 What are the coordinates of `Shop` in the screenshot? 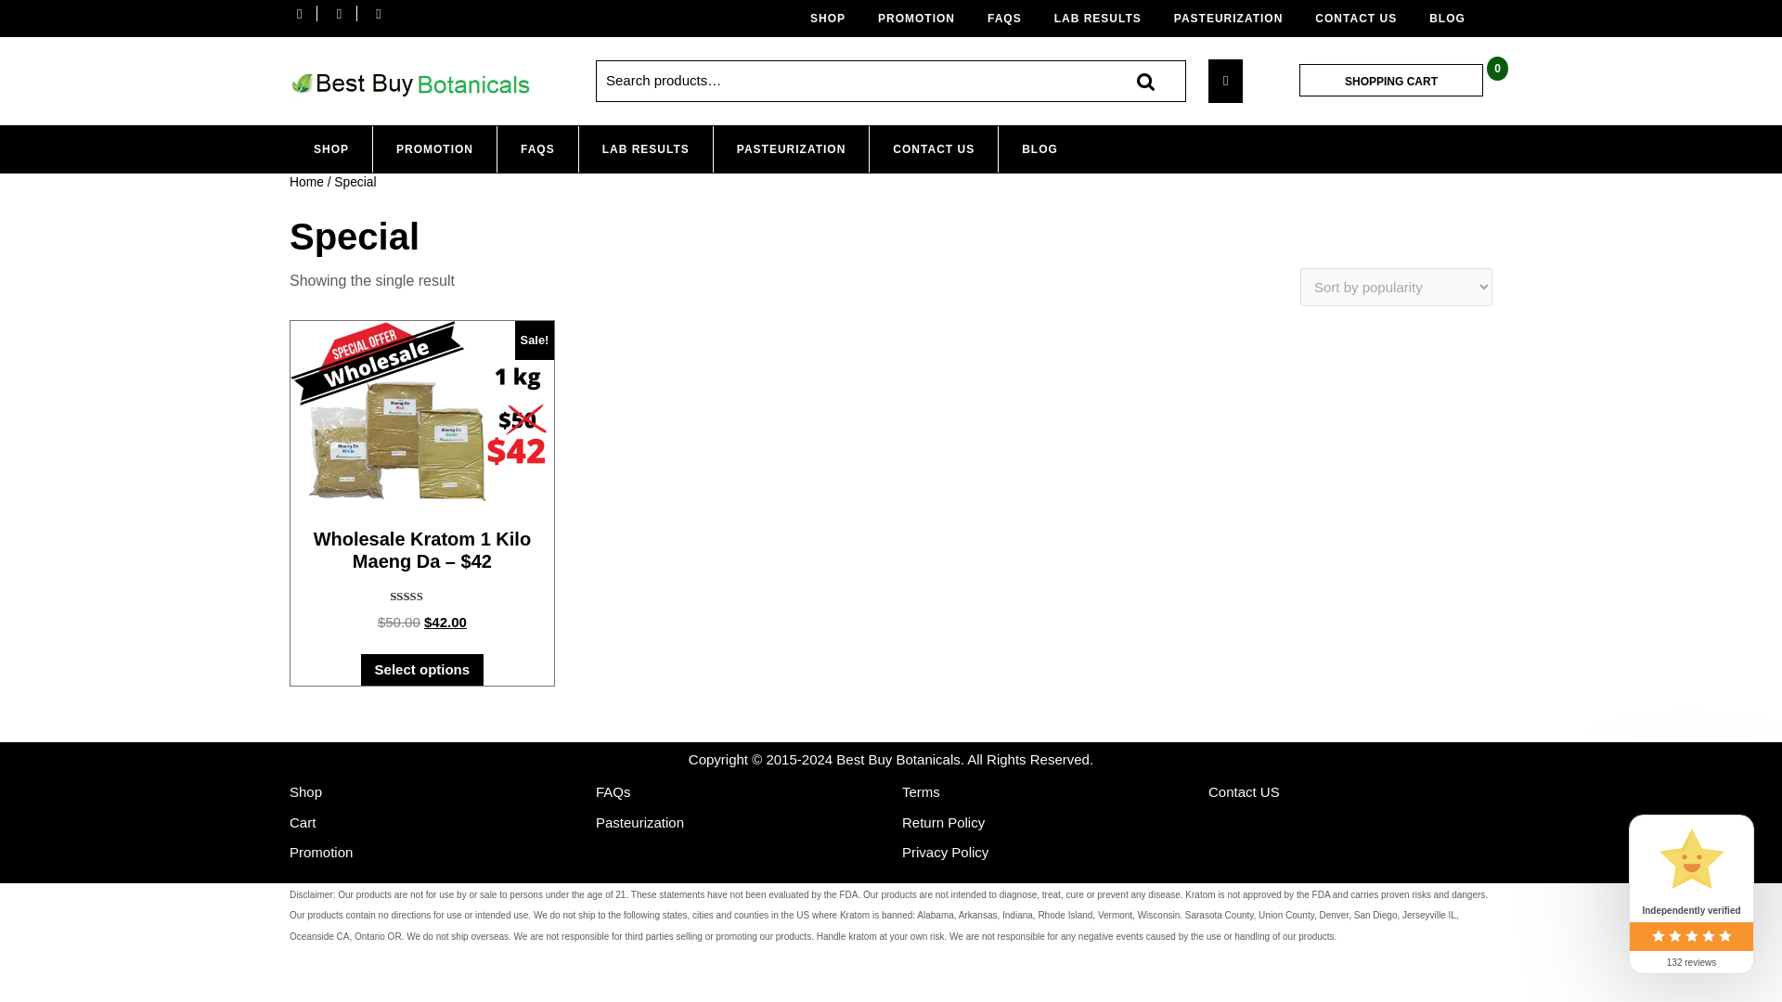 It's located at (305, 790).